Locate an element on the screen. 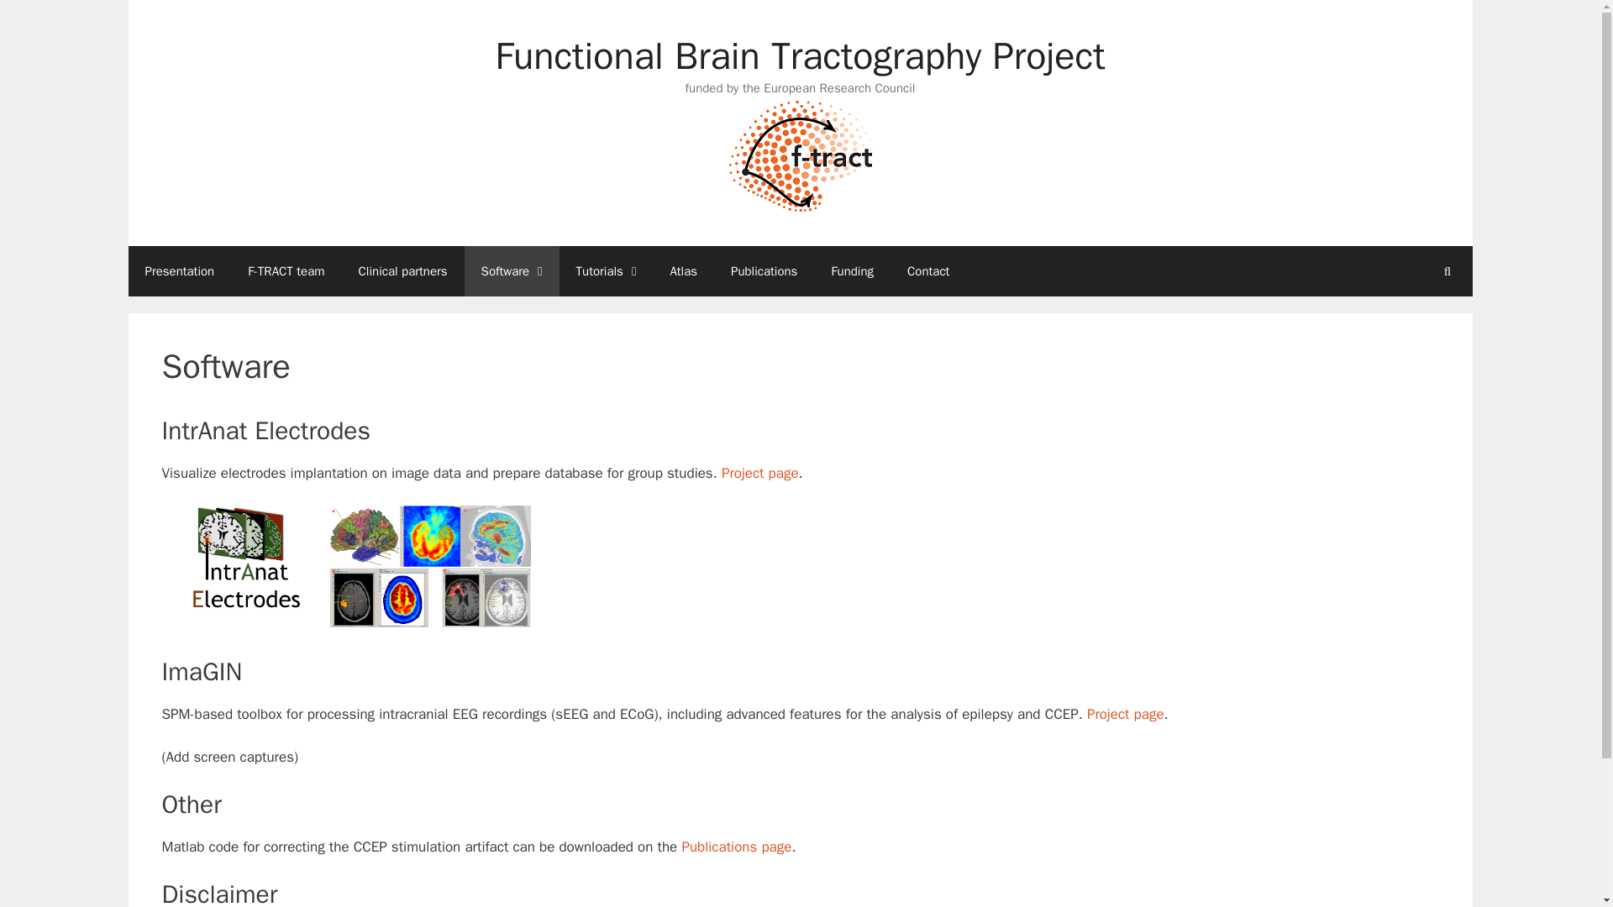 The width and height of the screenshot is (1613, 907). Contact is located at coordinates (927, 270).